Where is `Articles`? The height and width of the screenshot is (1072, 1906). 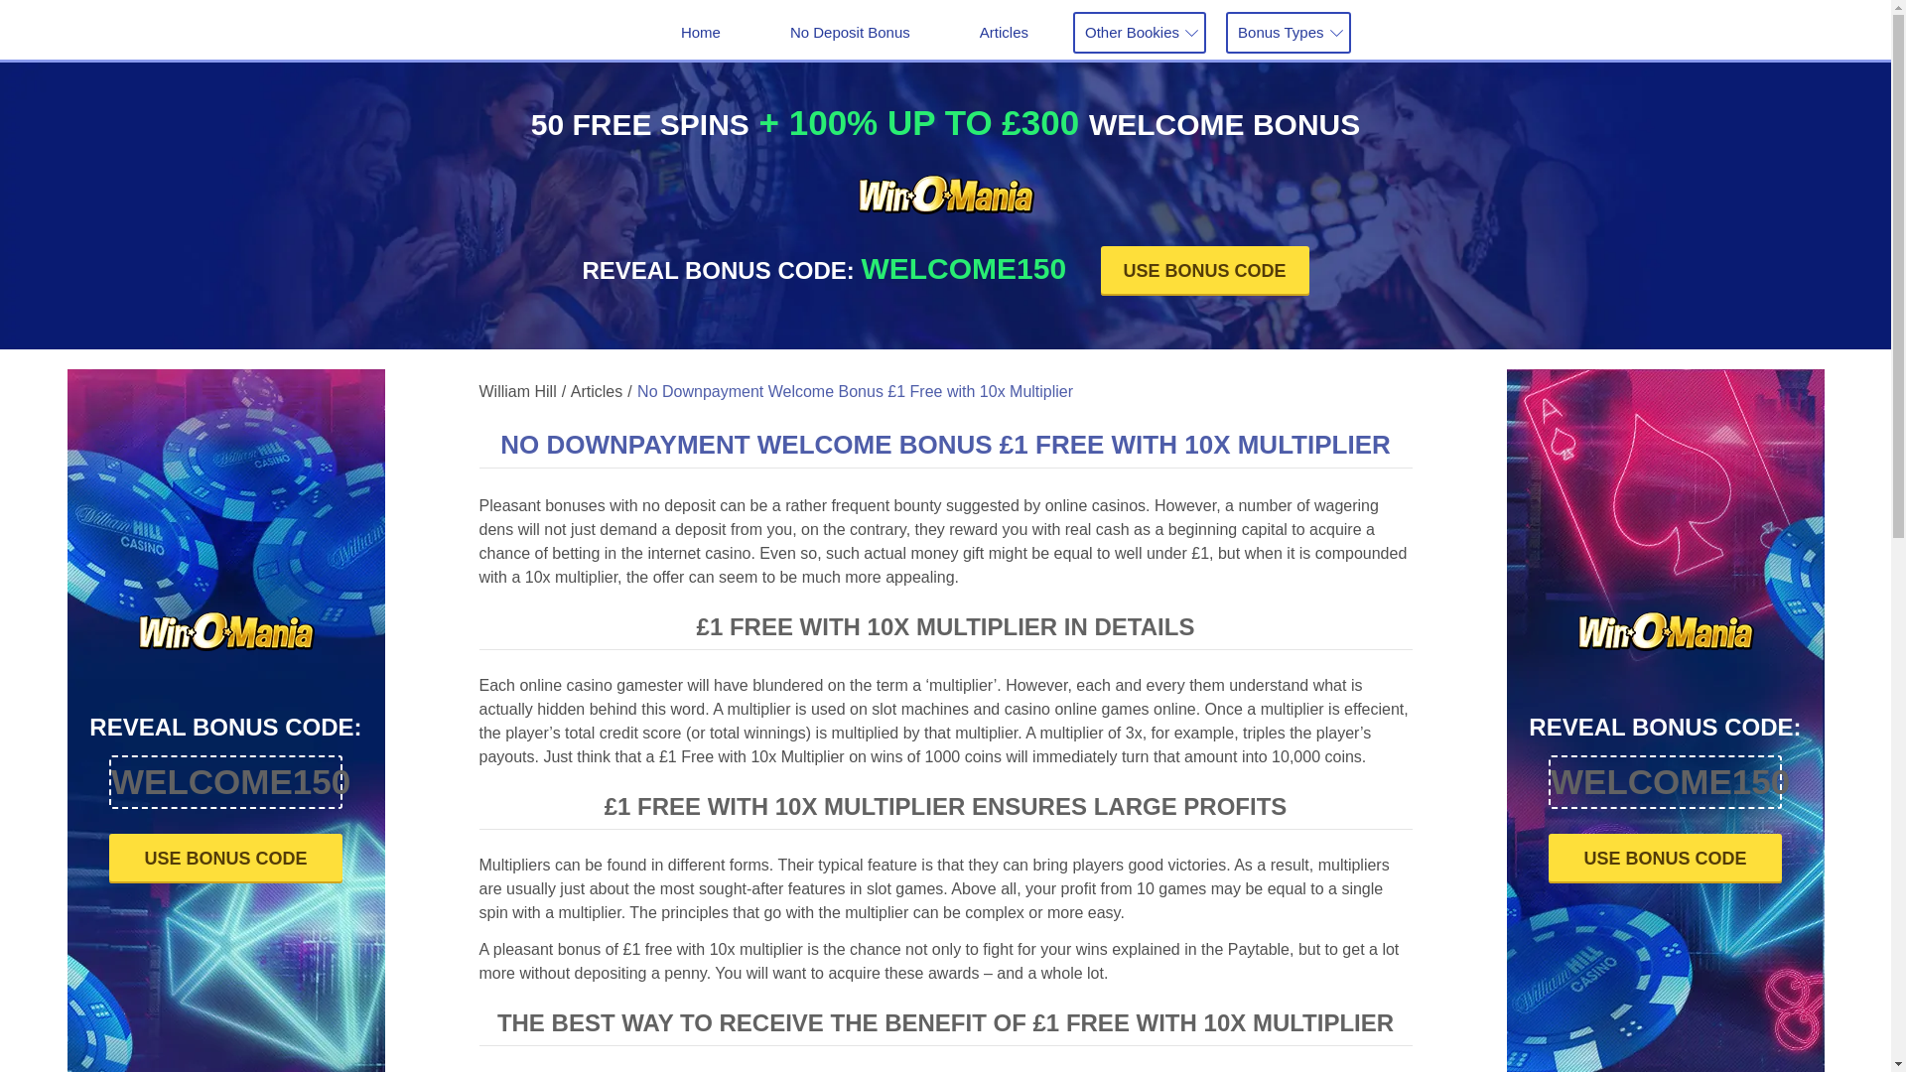 Articles is located at coordinates (1005, 32).